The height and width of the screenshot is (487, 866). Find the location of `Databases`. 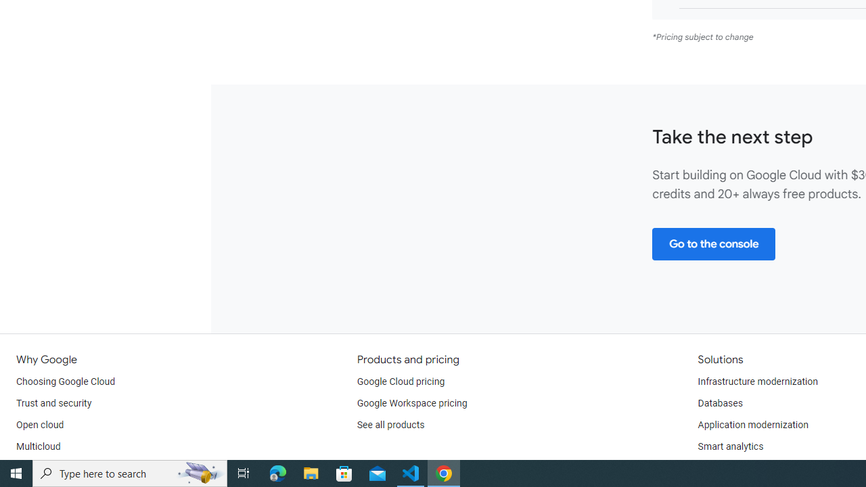

Databases is located at coordinates (720, 403).